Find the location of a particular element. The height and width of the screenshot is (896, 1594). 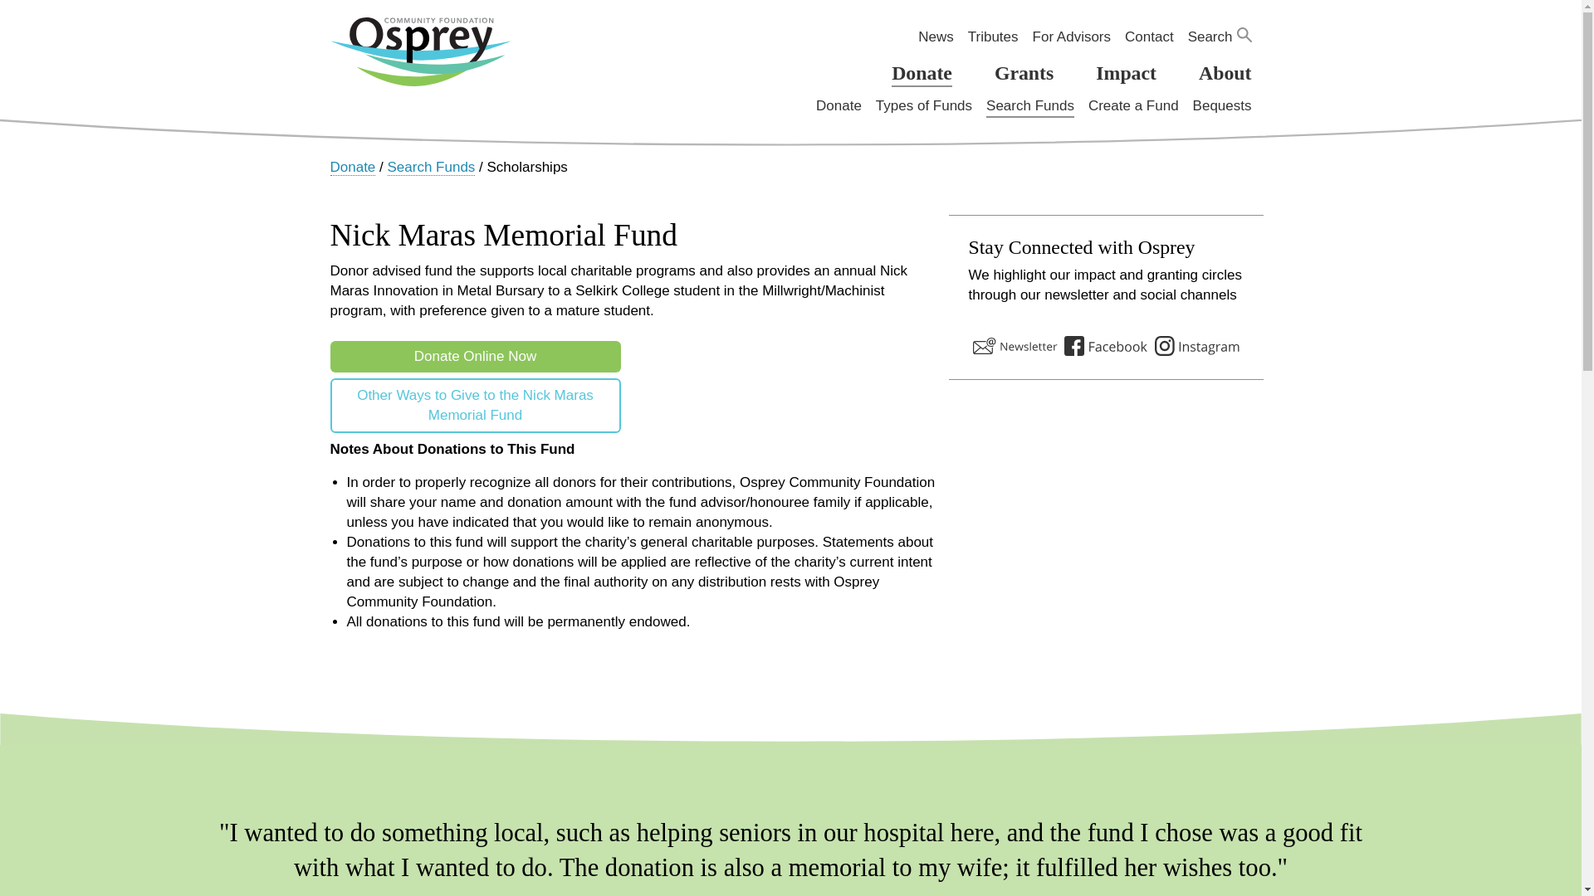

Grants is located at coordinates (1024, 73).